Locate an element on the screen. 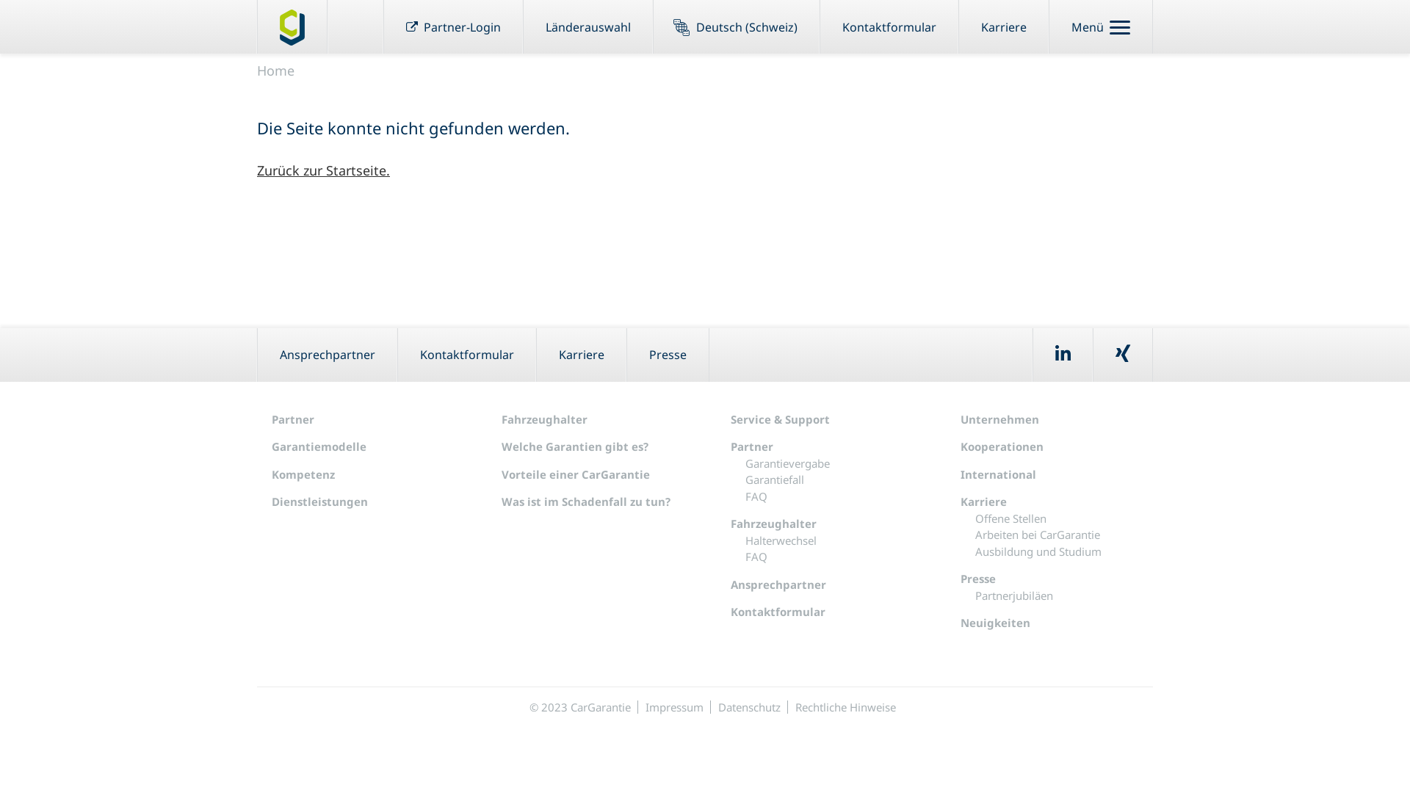  Garantiefall is located at coordinates (775, 479).